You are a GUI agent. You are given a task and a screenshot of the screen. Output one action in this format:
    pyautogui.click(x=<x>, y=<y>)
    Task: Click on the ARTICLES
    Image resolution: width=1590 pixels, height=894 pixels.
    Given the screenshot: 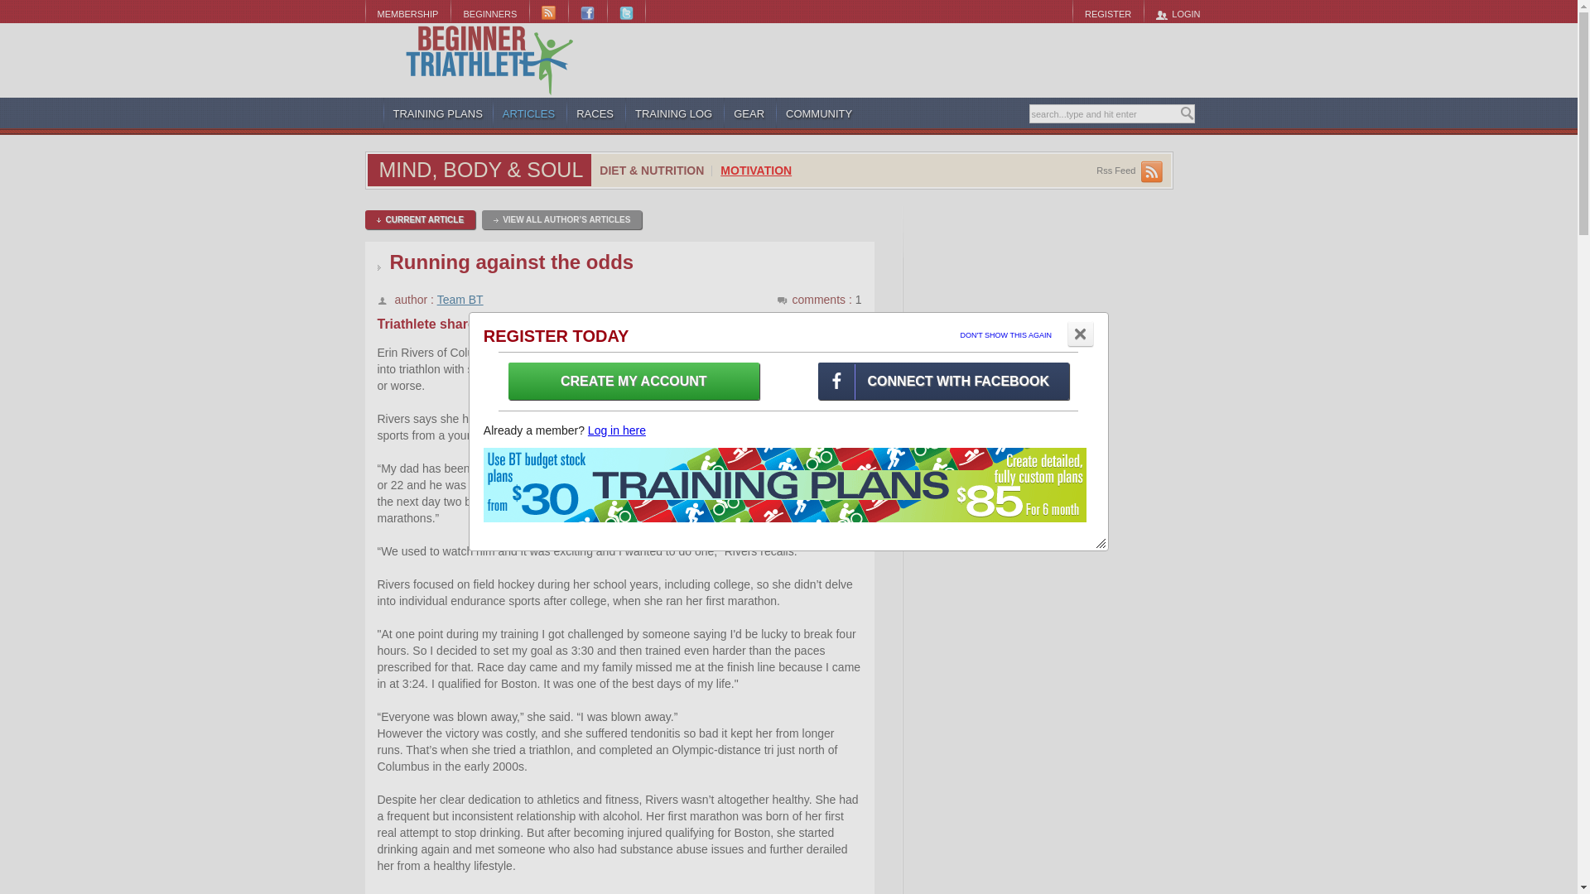 What is the action you would take?
    pyautogui.click(x=529, y=113)
    